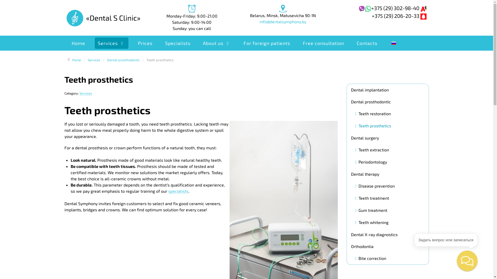 The image size is (497, 279). Describe the element at coordinates (79, 43) in the screenshot. I see `Home` at that location.